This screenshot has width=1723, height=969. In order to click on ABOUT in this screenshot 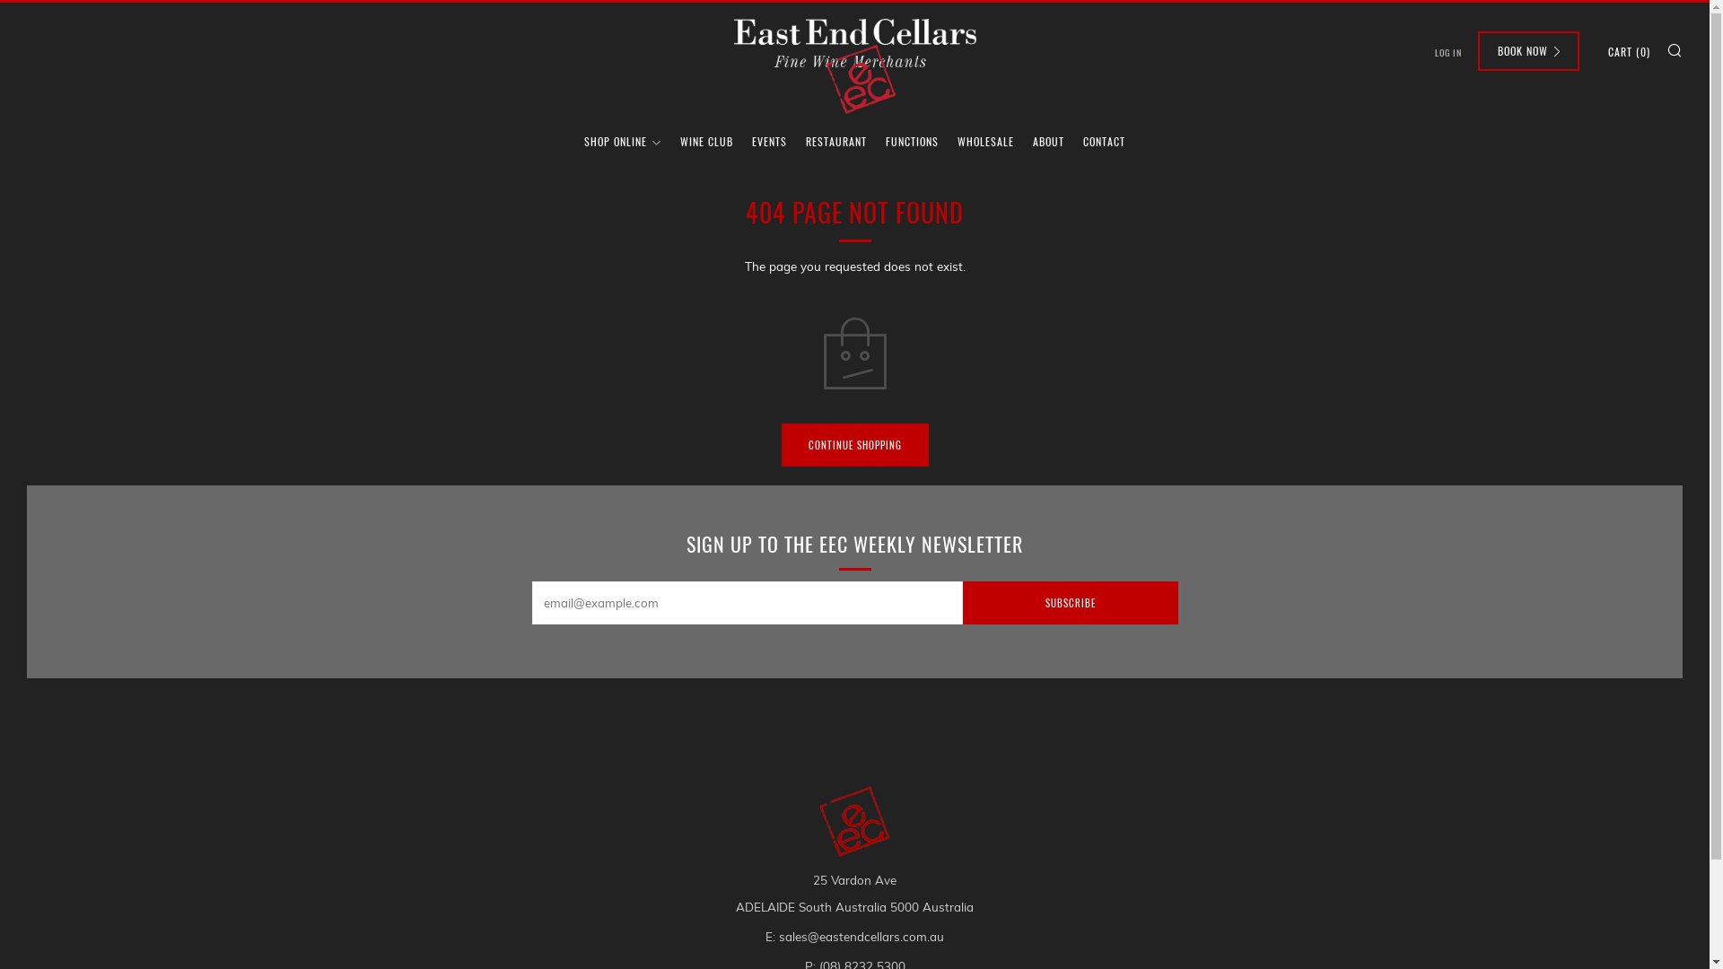, I will do `click(1048, 142)`.